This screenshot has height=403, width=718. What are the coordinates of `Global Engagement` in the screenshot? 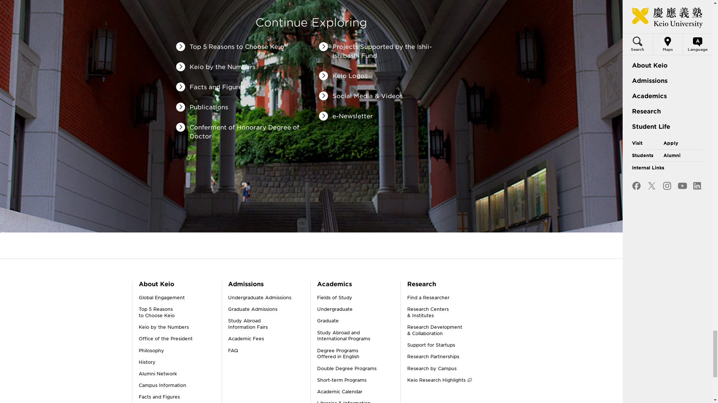 It's located at (147, 362).